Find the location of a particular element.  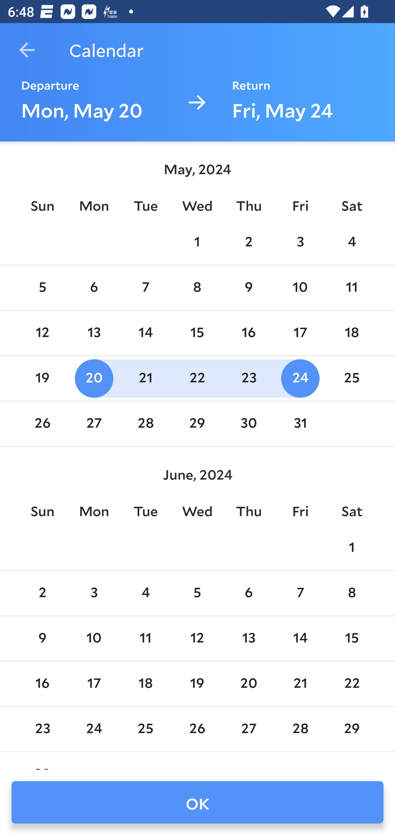

16 is located at coordinates (249, 333).